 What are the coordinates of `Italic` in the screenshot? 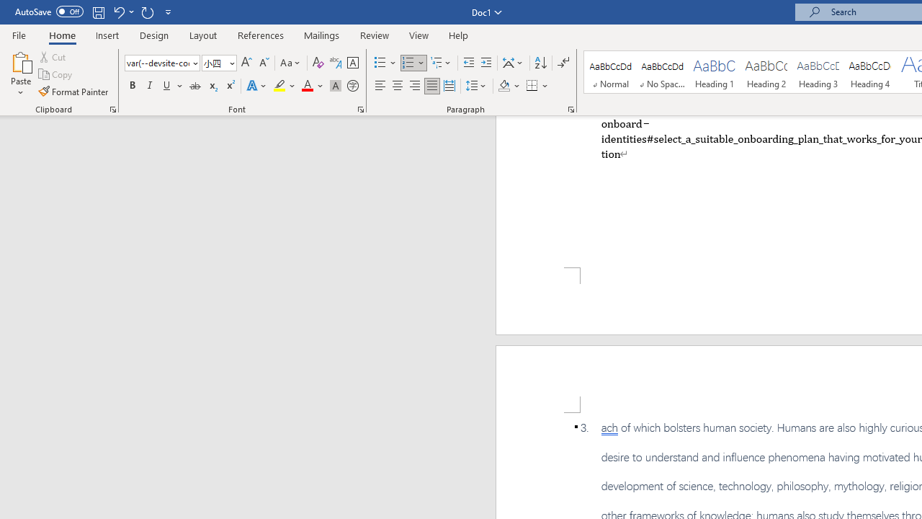 It's located at (150, 86).